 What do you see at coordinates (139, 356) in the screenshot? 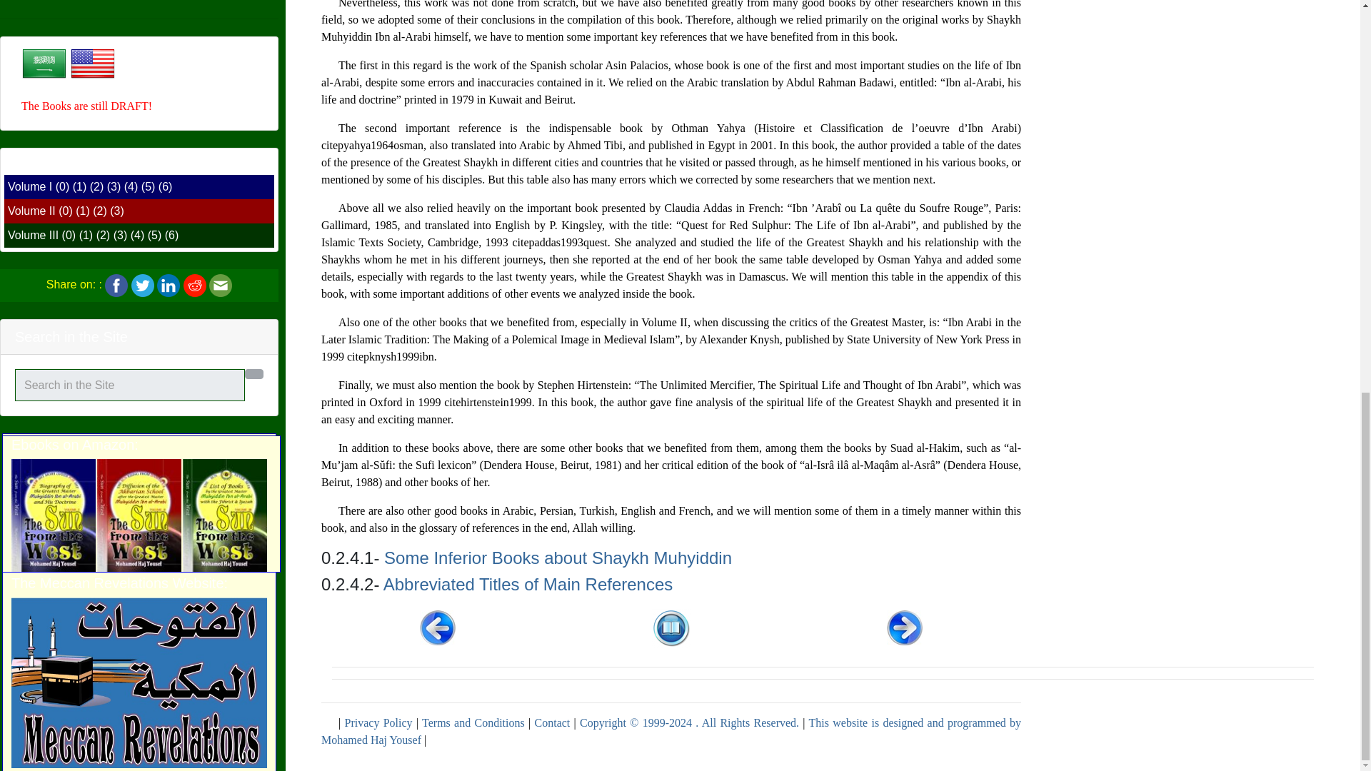
I see `The Single Monad Model of the Cosmos` at bounding box center [139, 356].